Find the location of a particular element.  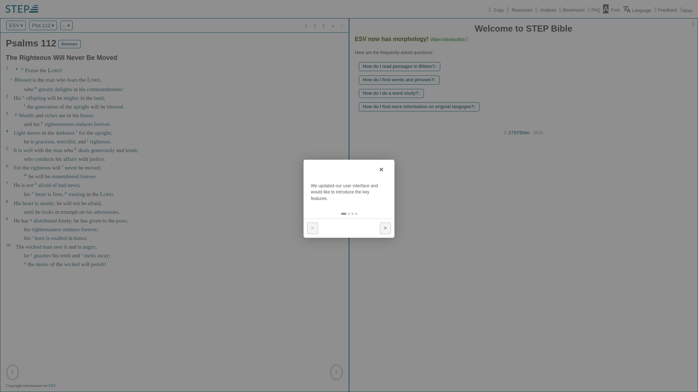

Reset to default configuration is located at coordinates (22, 9).